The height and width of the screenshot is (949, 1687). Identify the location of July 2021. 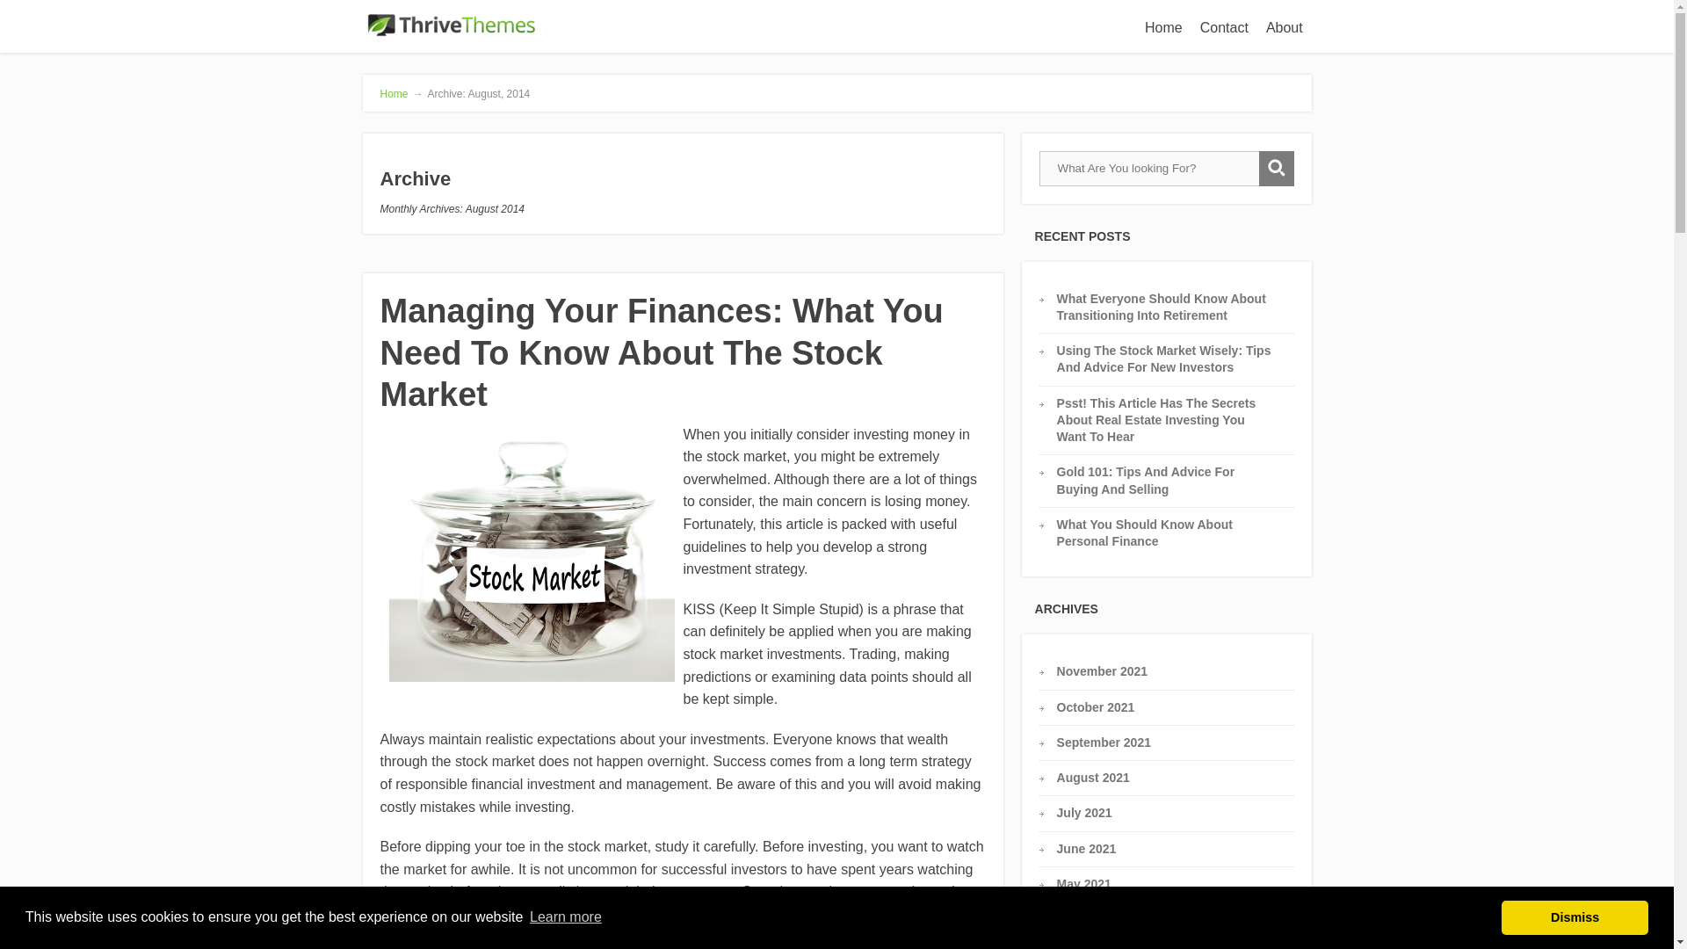
(1084, 812).